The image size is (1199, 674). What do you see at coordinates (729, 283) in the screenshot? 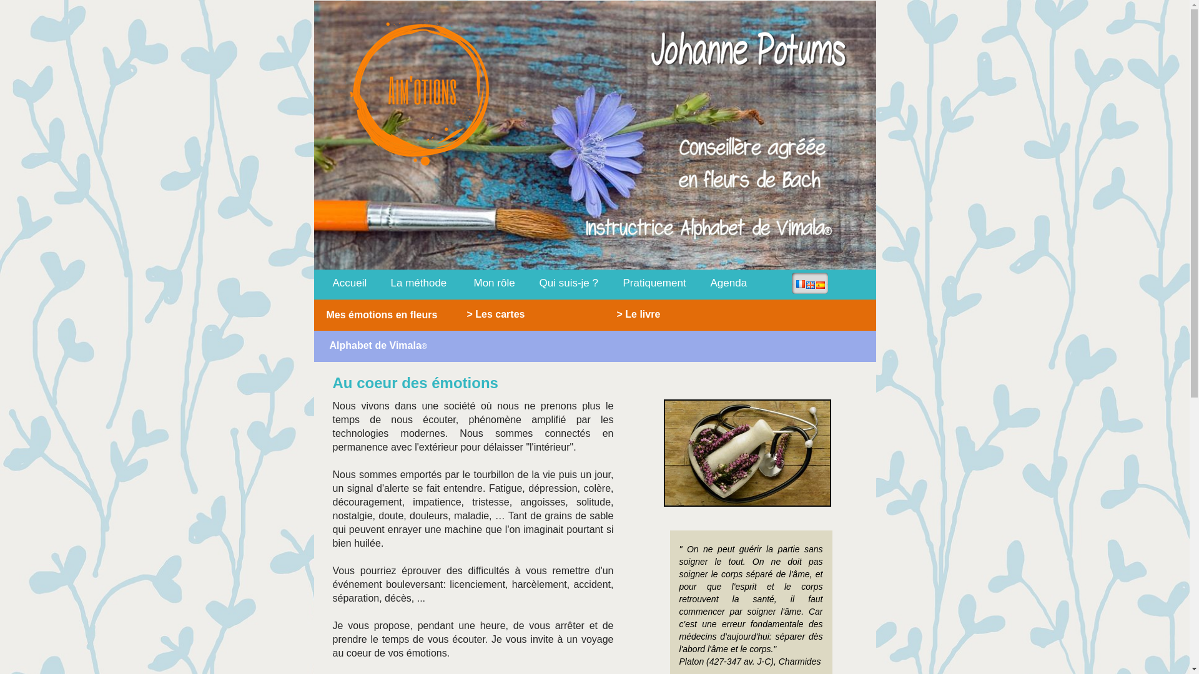
I see `Agenda` at bounding box center [729, 283].